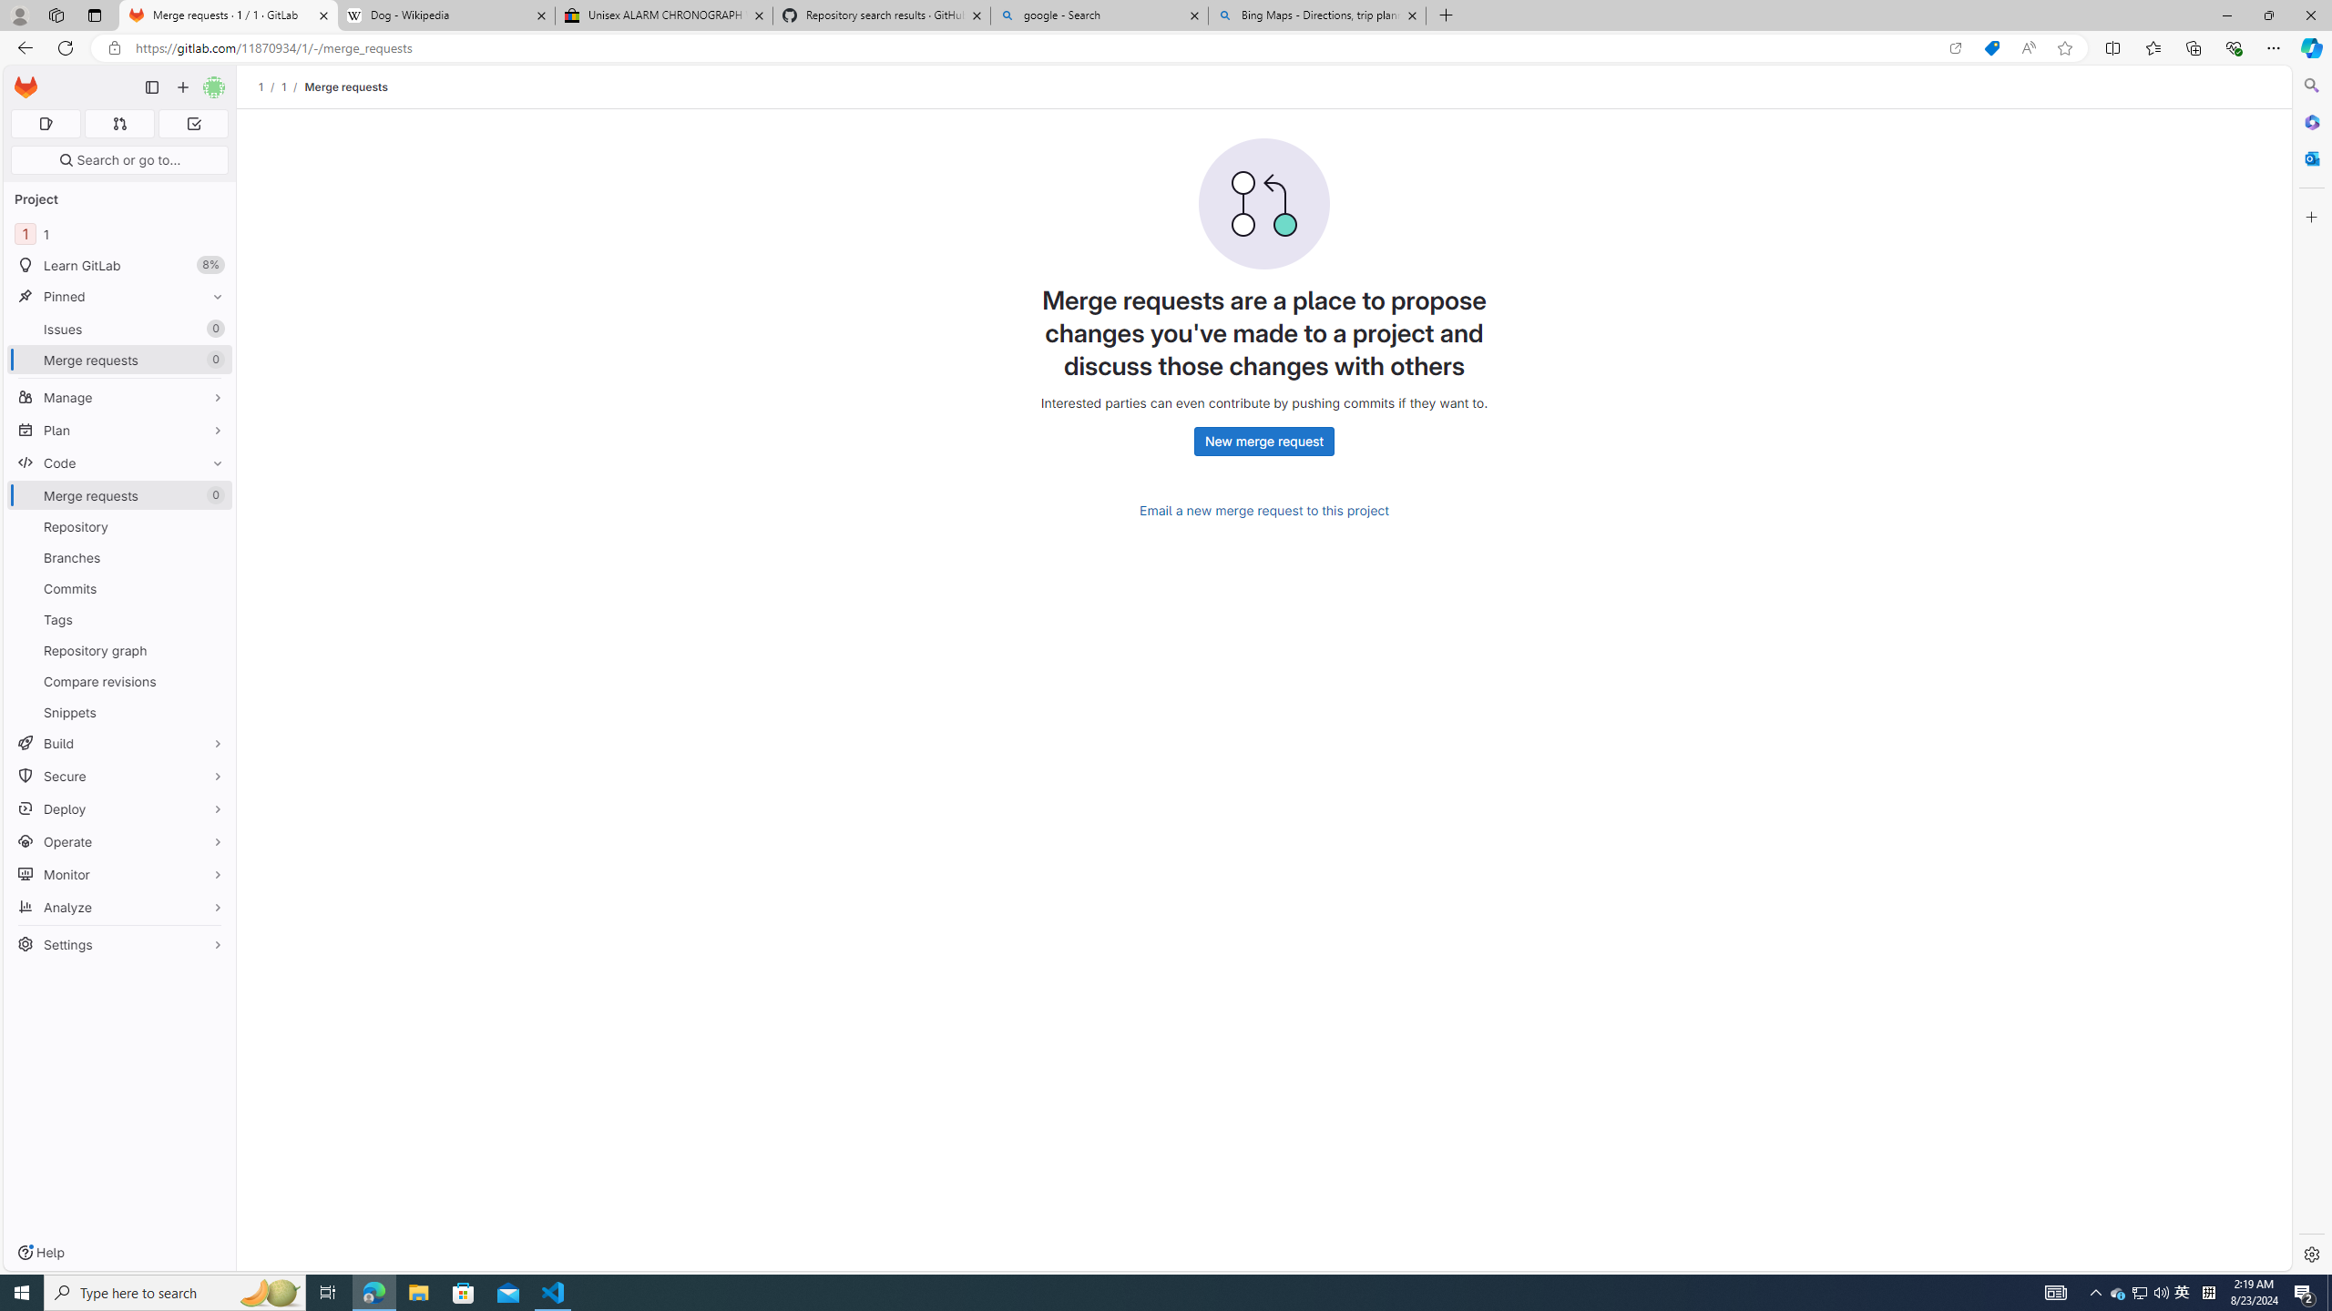 This screenshot has height=1311, width=2332. Describe the element at coordinates (182, 87) in the screenshot. I see `Create new...` at that location.